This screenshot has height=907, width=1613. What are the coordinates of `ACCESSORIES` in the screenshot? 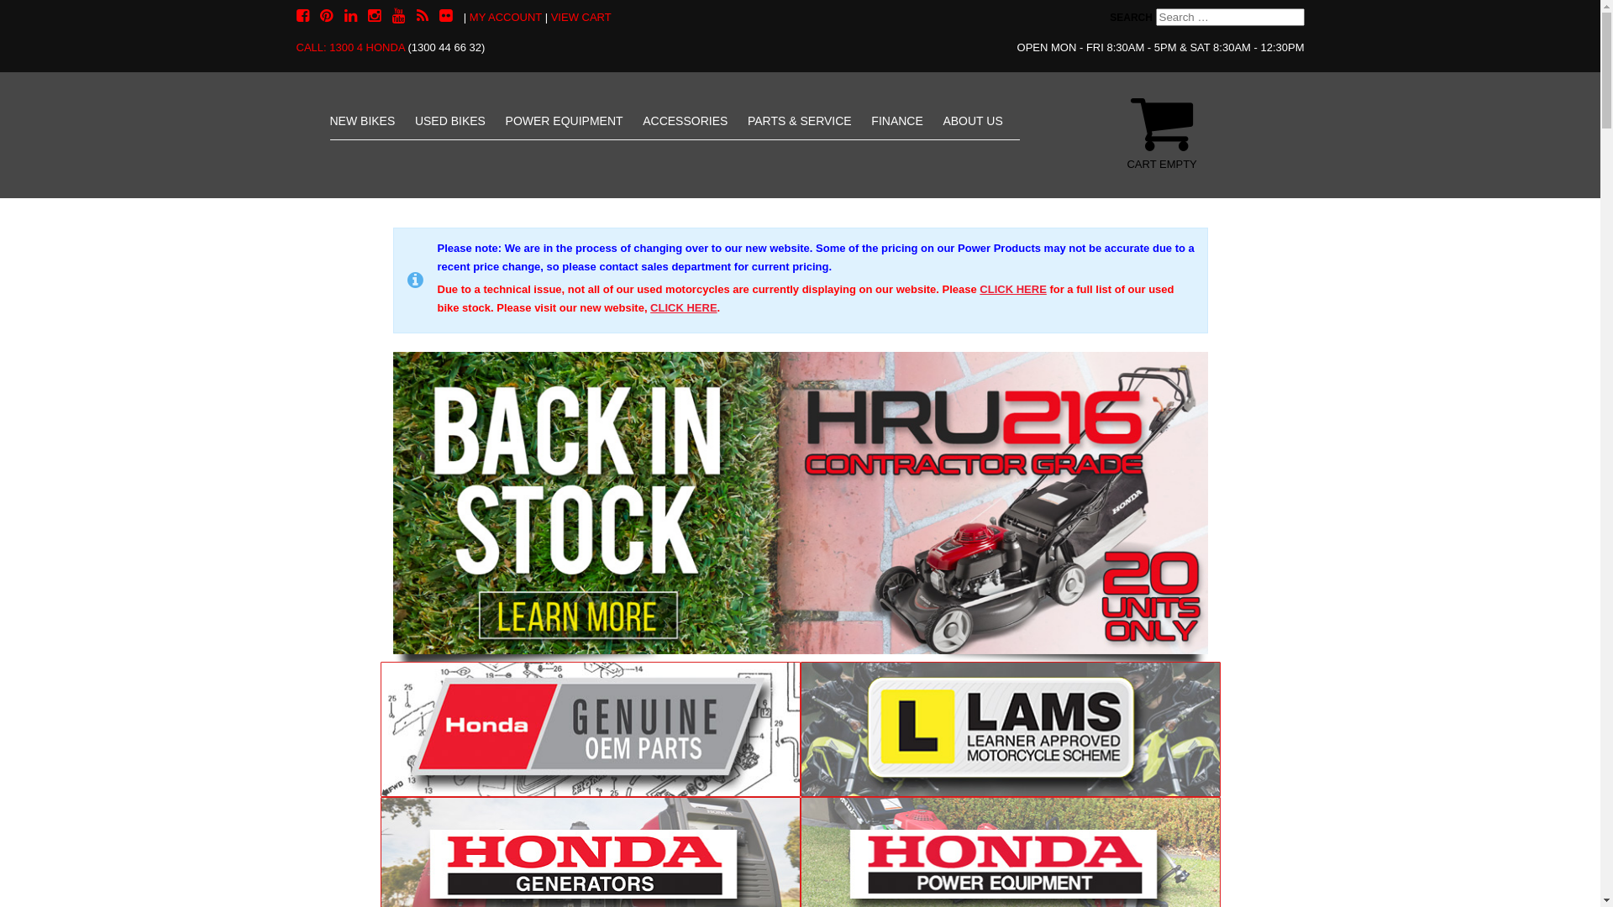 It's located at (686, 121).